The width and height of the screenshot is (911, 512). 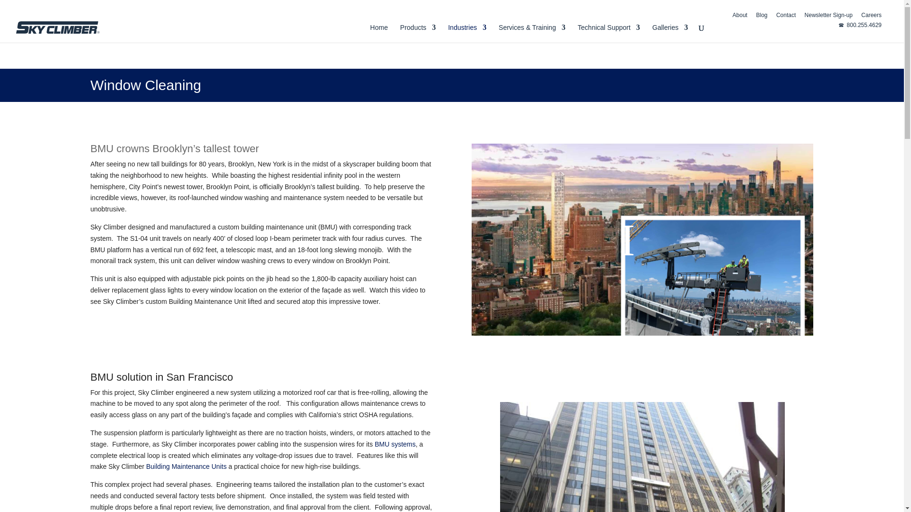 What do you see at coordinates (828, 17) in the screenshot?
I see `Newsletter Sign-up` at bounding box center [828, 17].